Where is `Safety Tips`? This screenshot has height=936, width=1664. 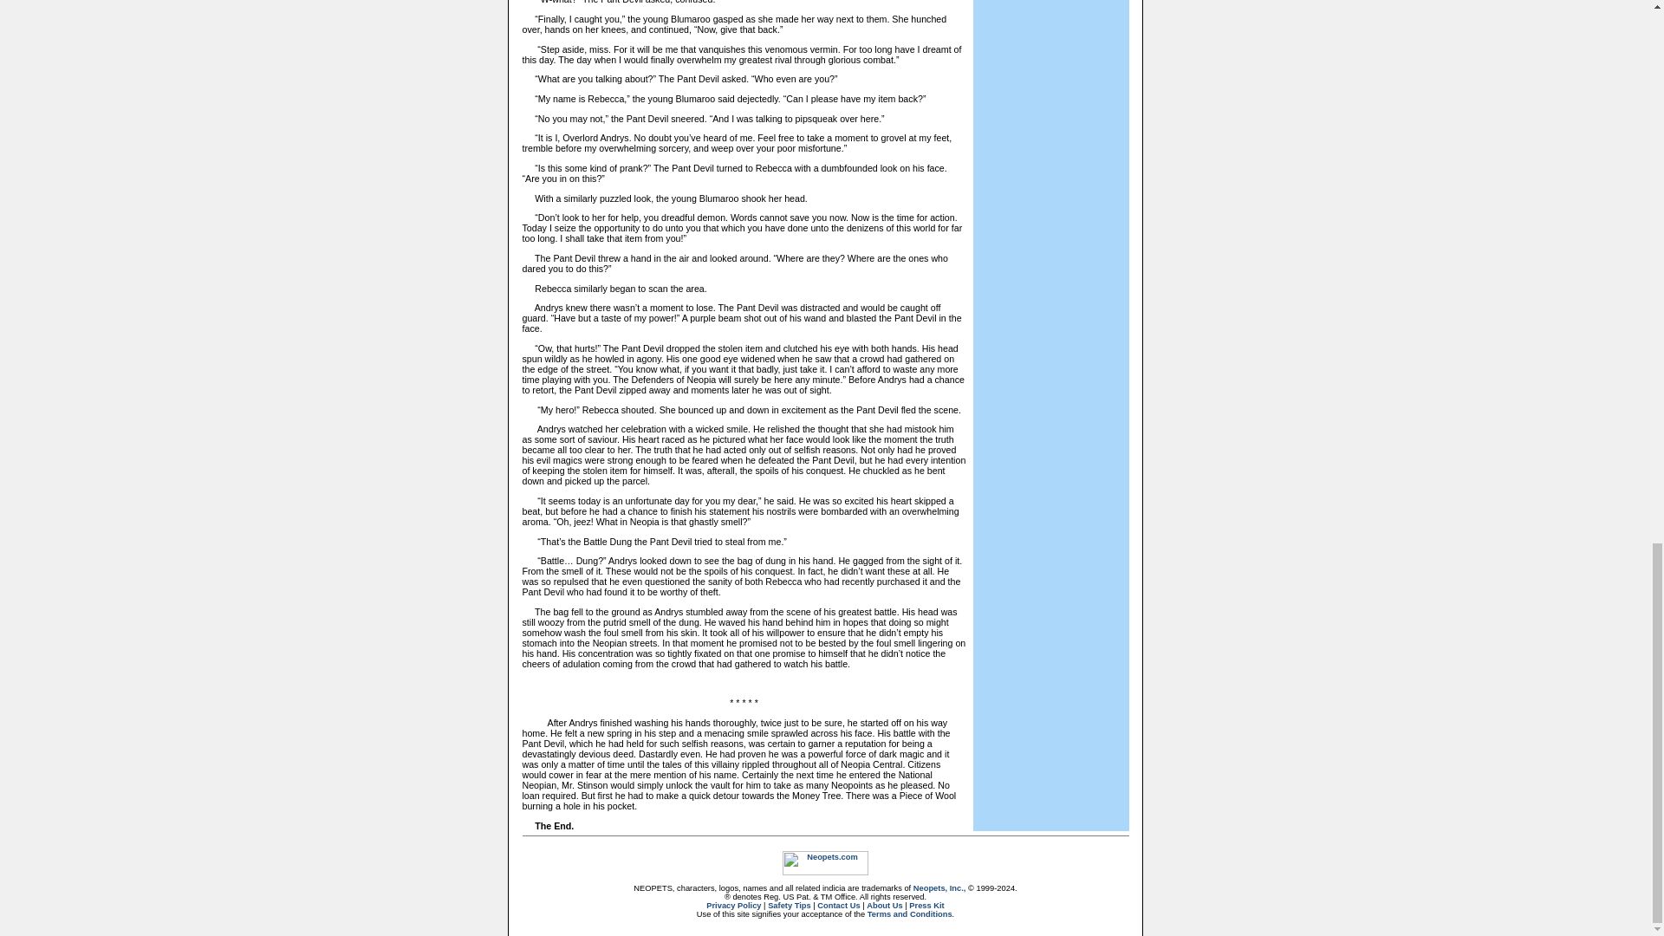
Safety Tips is located at coordinates (789, 905).